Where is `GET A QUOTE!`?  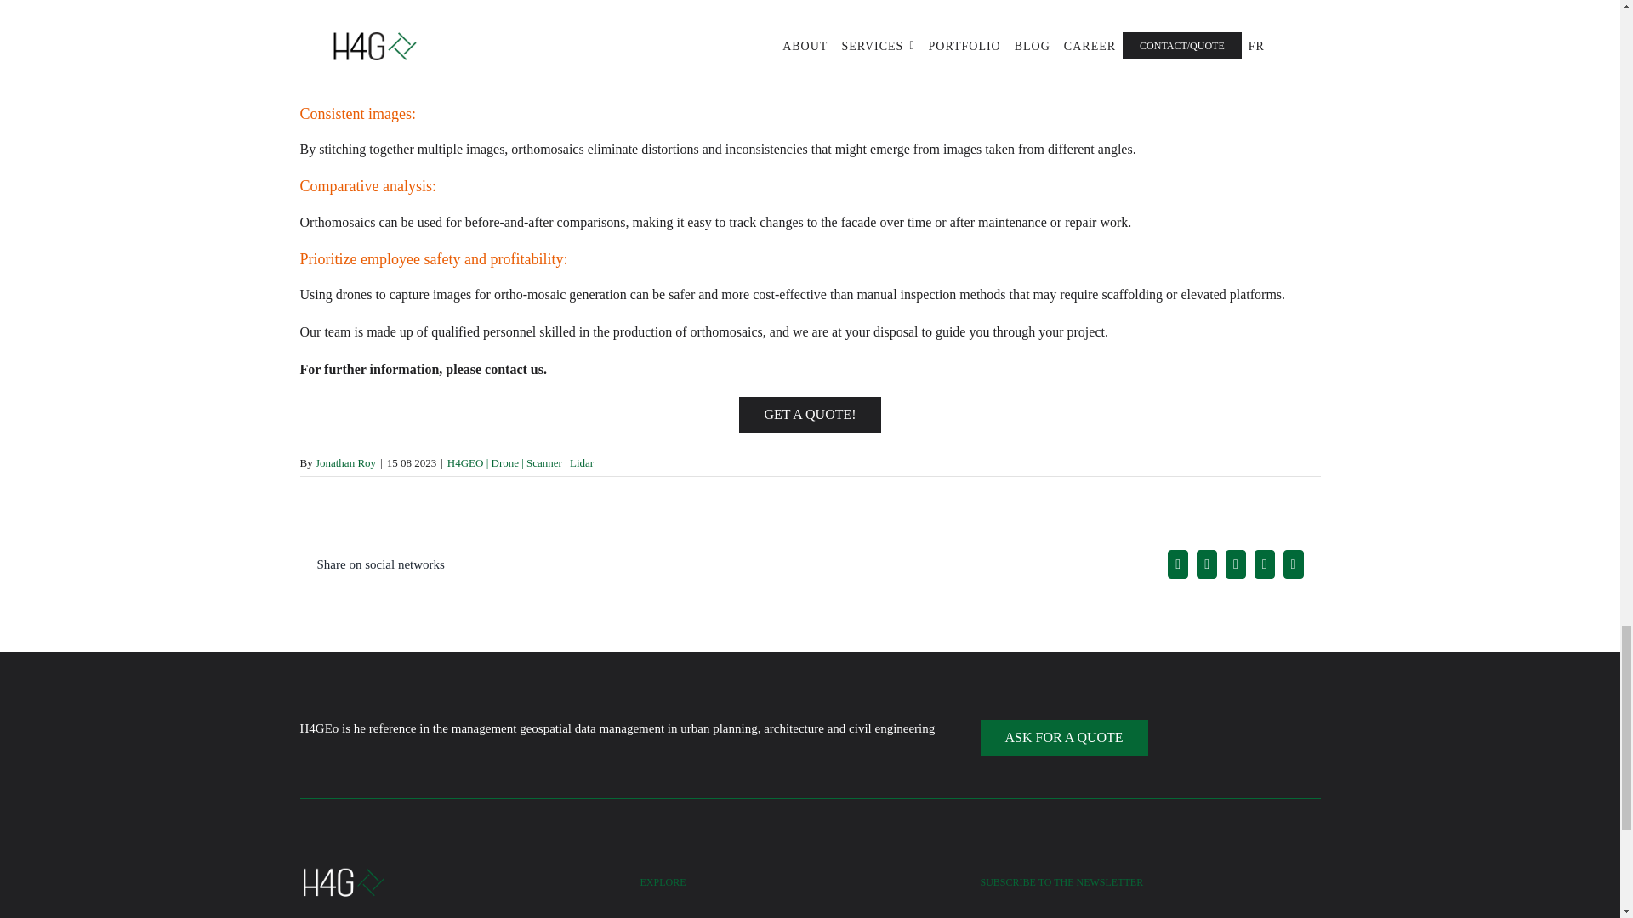
GET A QUOTE! is located at coordinates (810, 414).